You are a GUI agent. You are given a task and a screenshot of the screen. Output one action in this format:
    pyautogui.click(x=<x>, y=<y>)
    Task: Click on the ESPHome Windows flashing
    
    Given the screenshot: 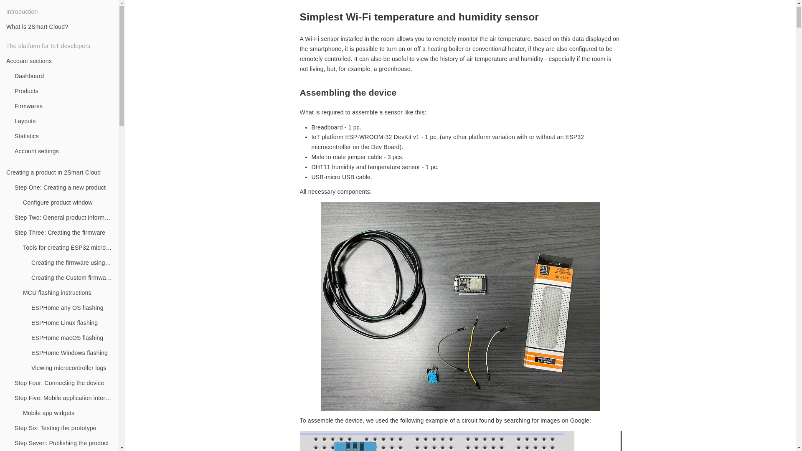 What is the action you would take?
    pyautogui.click(x=72, y=353)
    